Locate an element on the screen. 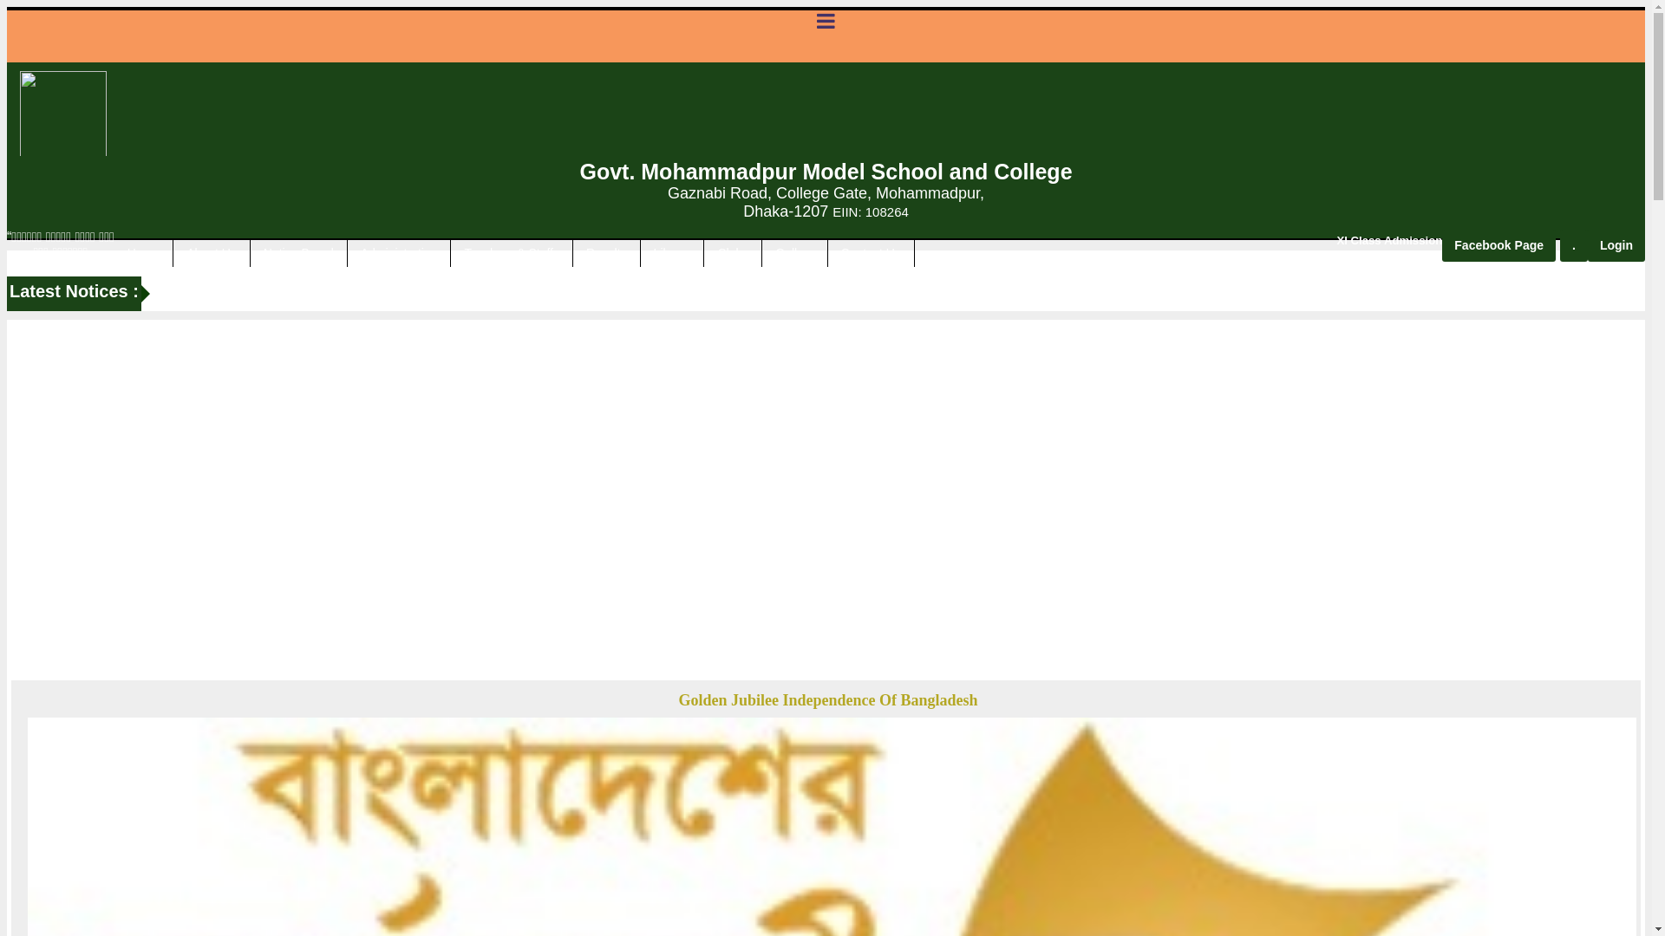 This screenshot has height=936, width=1665. Results is located at coordinates (607, 253).